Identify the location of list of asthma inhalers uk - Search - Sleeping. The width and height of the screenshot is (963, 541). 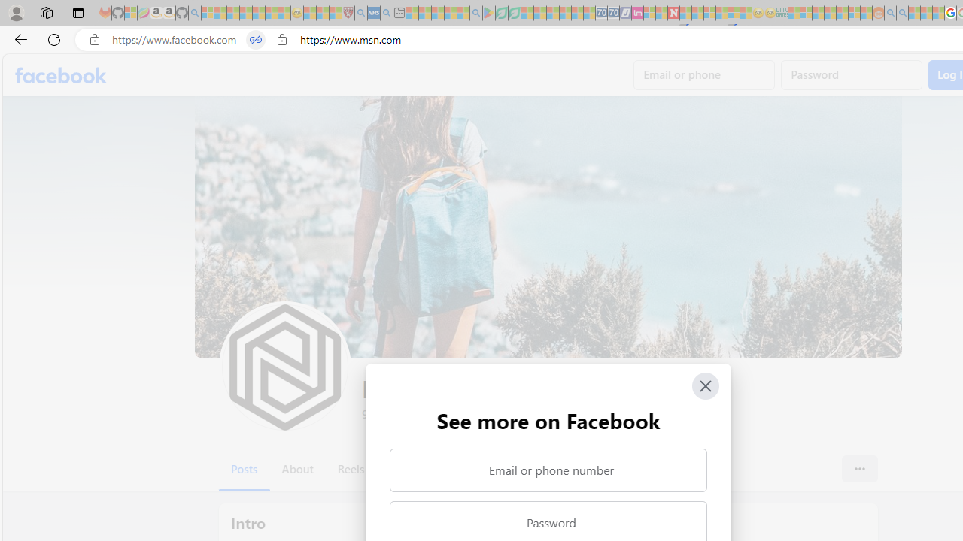
(361, 14).